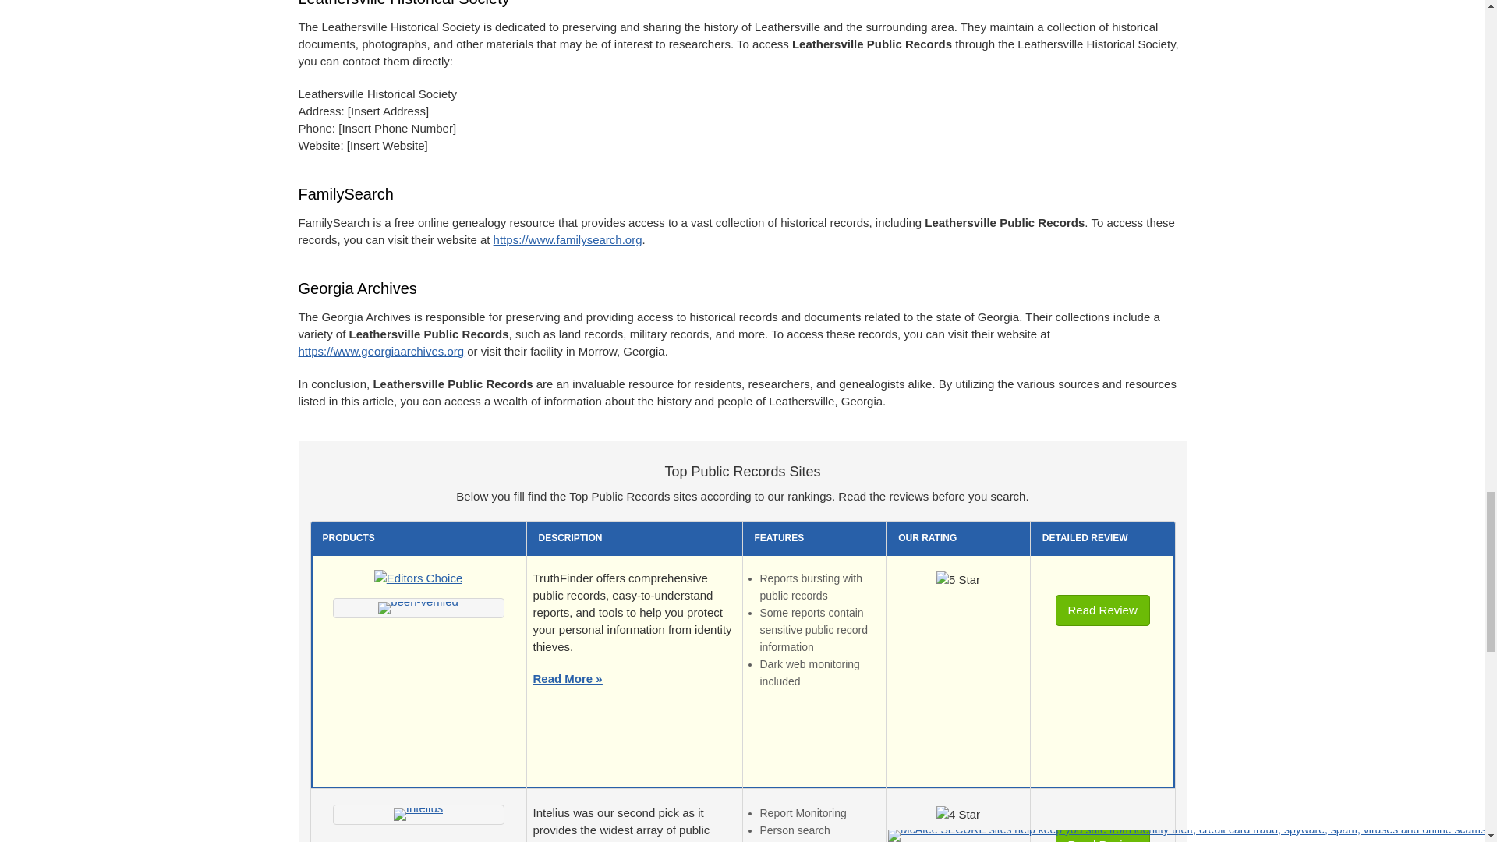 This screenshot has width=1497, height=842. What do you see at coordinates (418, 814) in the screenshot?
I see `Intelius` at bounding box center [418, 814].